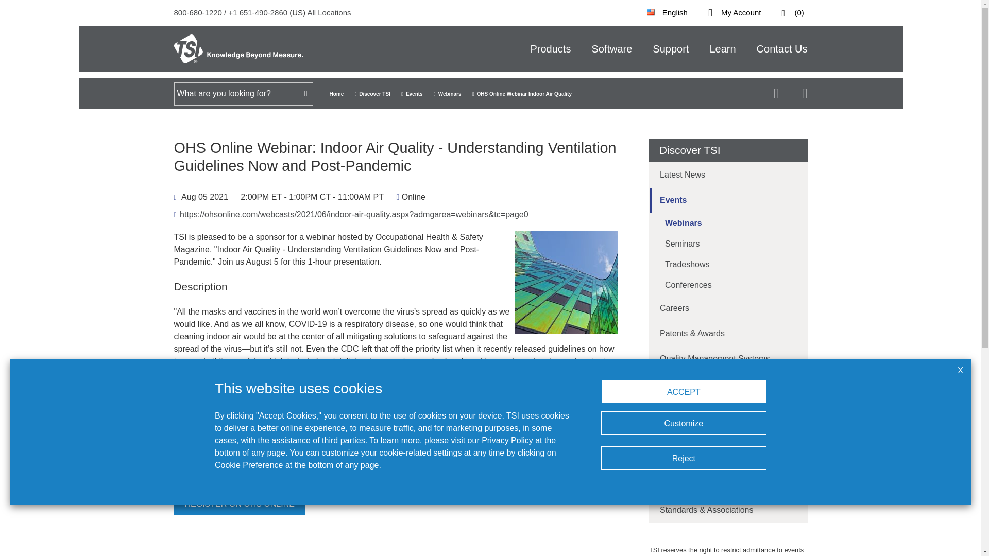 This screenshot has width=989, height=556. I want to click on Reject, so click(684, 458).